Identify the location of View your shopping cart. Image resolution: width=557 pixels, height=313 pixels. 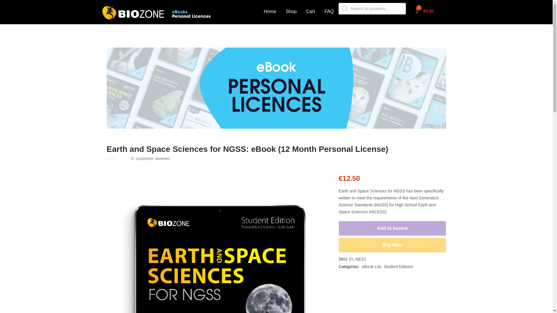
(425, 11).